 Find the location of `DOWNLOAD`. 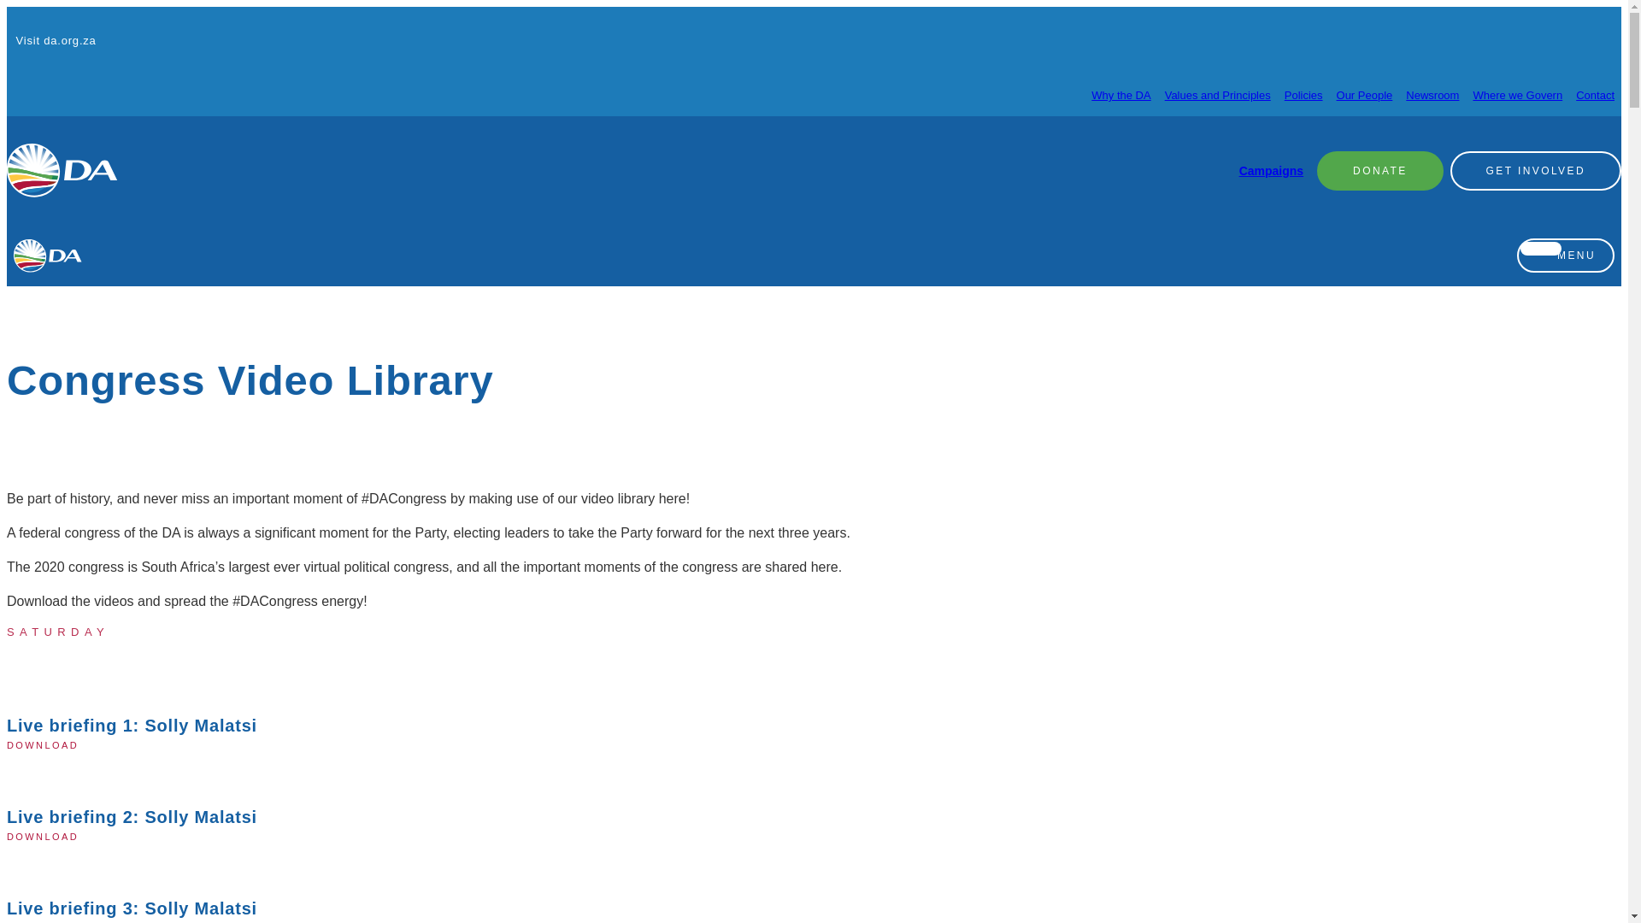

DOWNLOAD is located at coordinates (46, 744).